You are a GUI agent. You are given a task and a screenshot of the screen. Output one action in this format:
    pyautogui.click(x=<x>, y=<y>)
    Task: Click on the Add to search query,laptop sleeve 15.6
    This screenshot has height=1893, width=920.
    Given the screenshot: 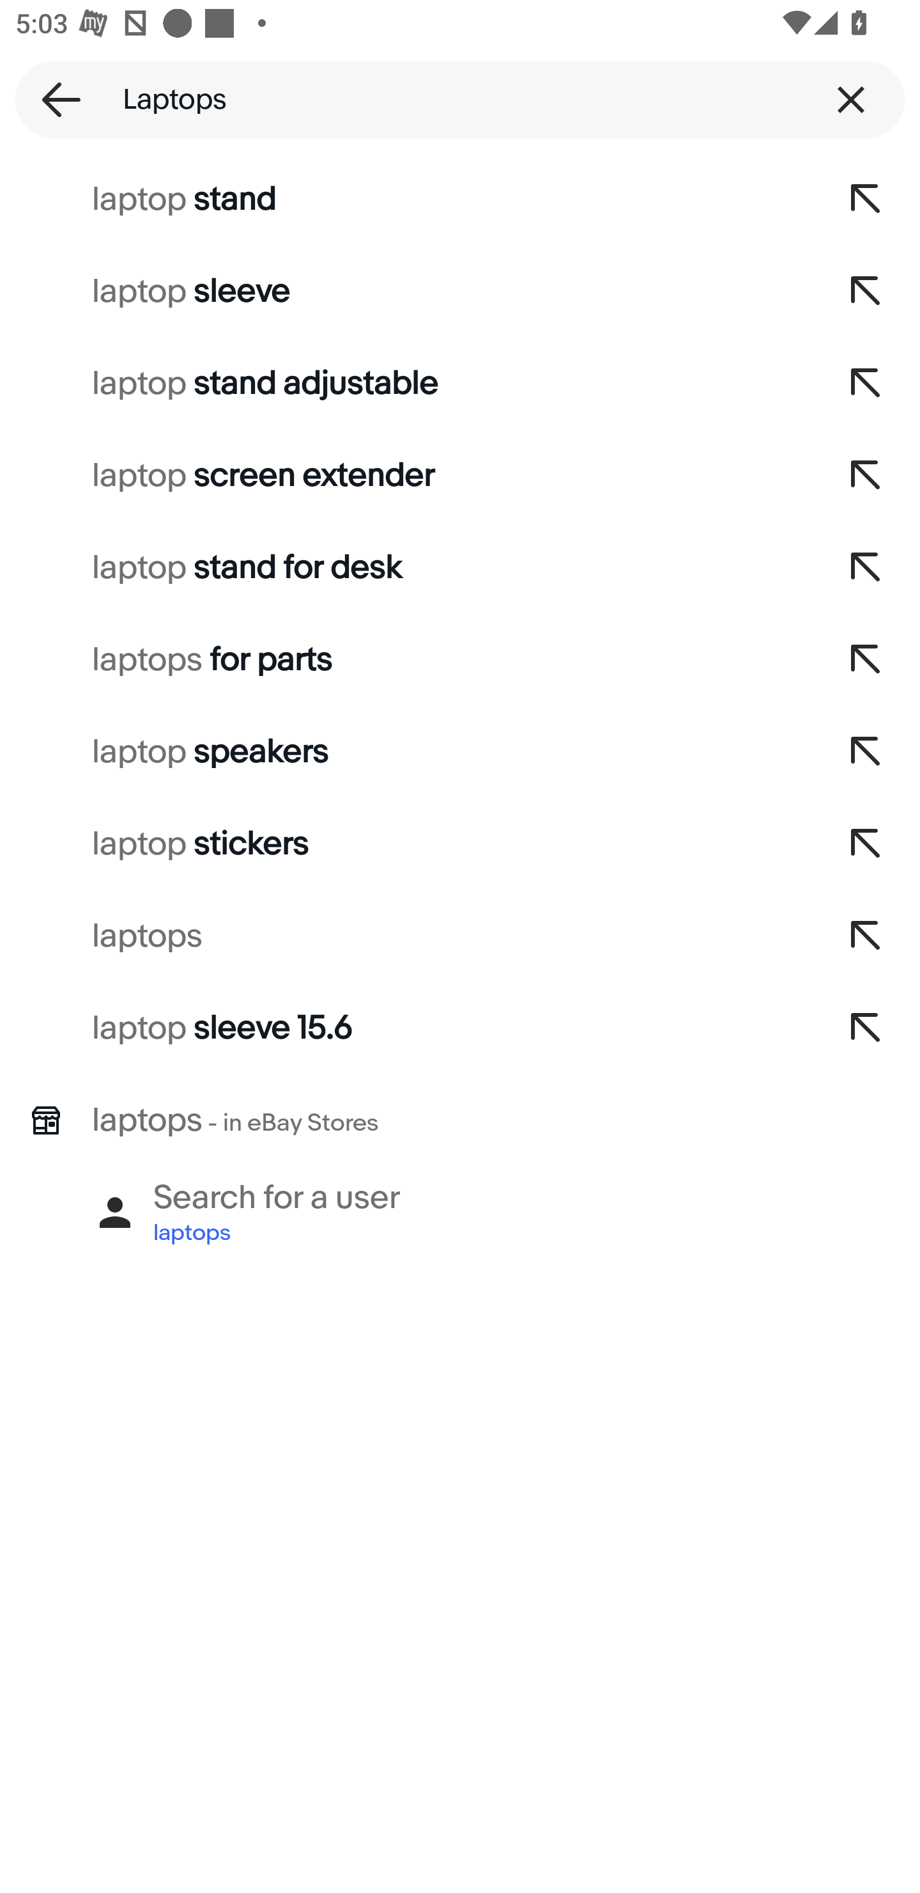 What is the action you would take?
    pyautogui.click(x=866, y=1028)
    